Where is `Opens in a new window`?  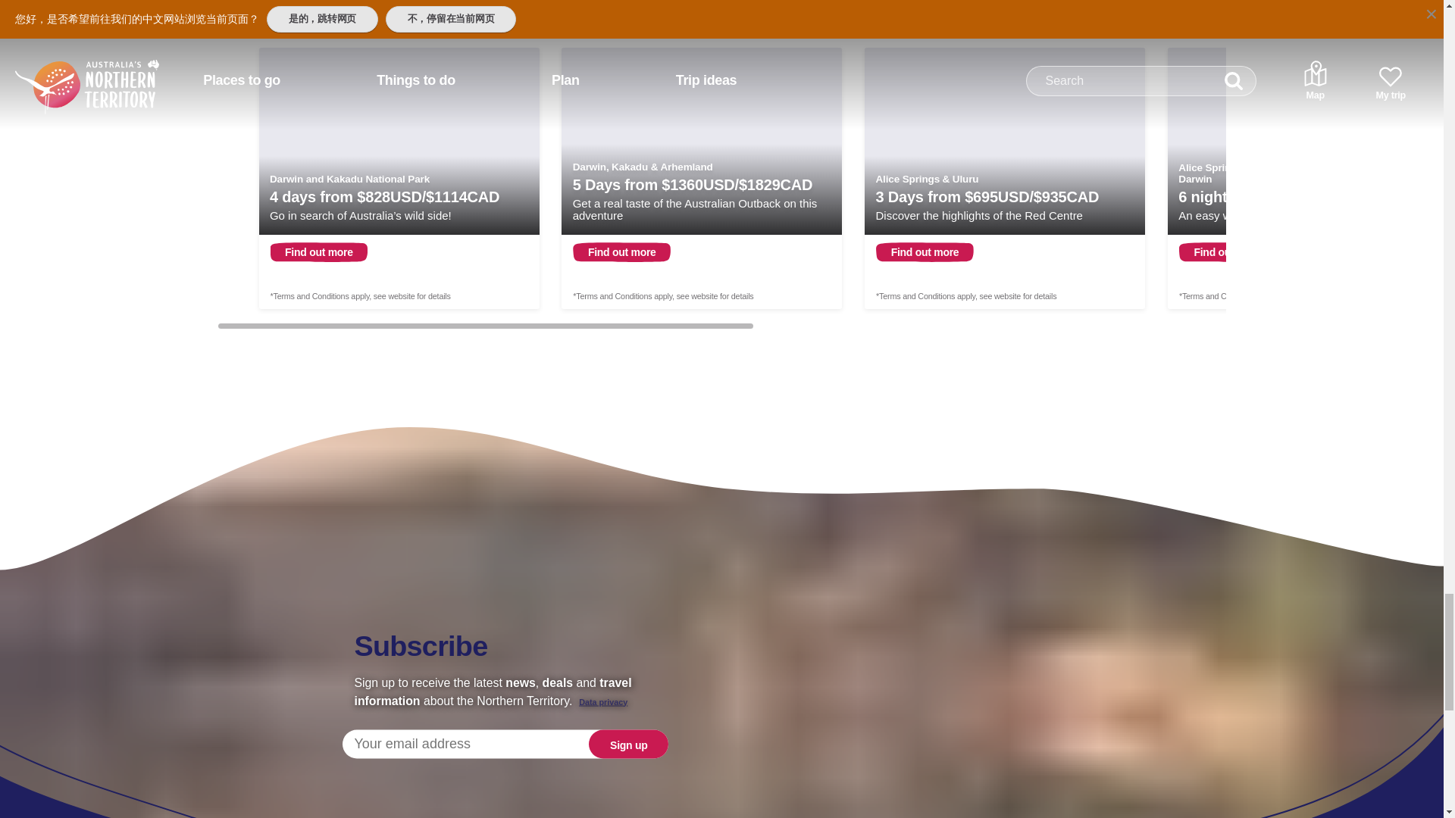 Opens in a new window is located at coordinates (399, 178).